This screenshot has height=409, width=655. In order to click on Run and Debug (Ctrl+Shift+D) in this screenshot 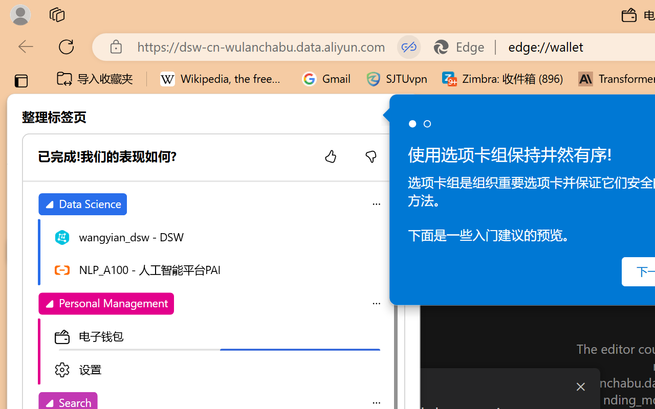, I will do `click(70, 354)`.